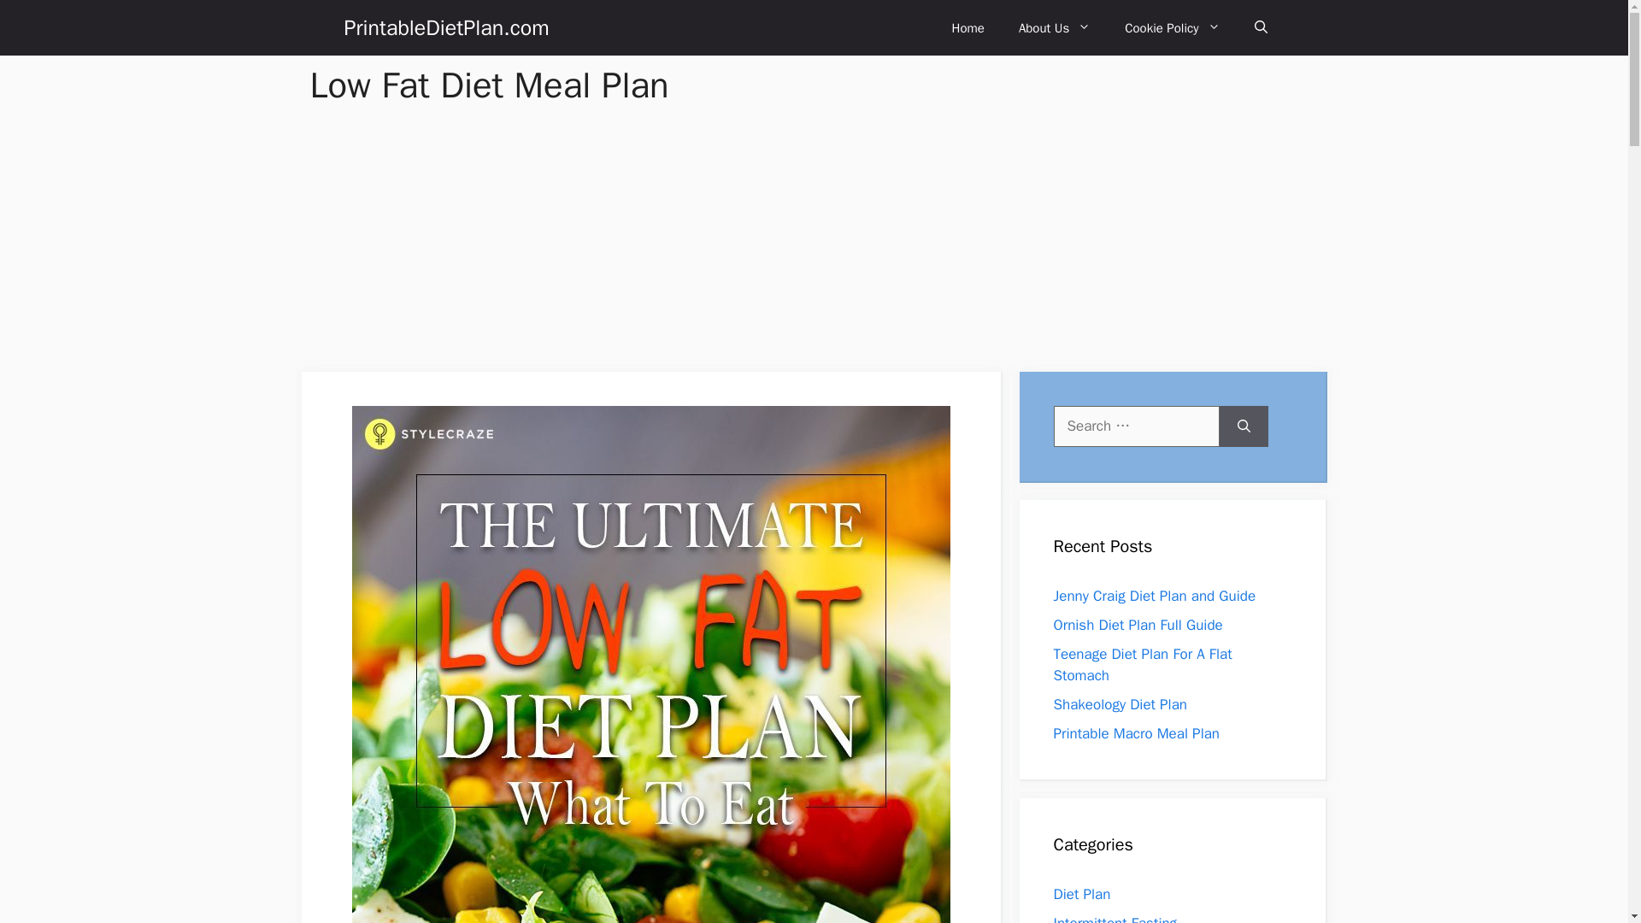 The height and width of the screenshot is (923, 1641). Describe the element at coordinates (1142, 665) in the screenshot. I see `Teenage Diet Plan For A Flat Stomach` at that location.